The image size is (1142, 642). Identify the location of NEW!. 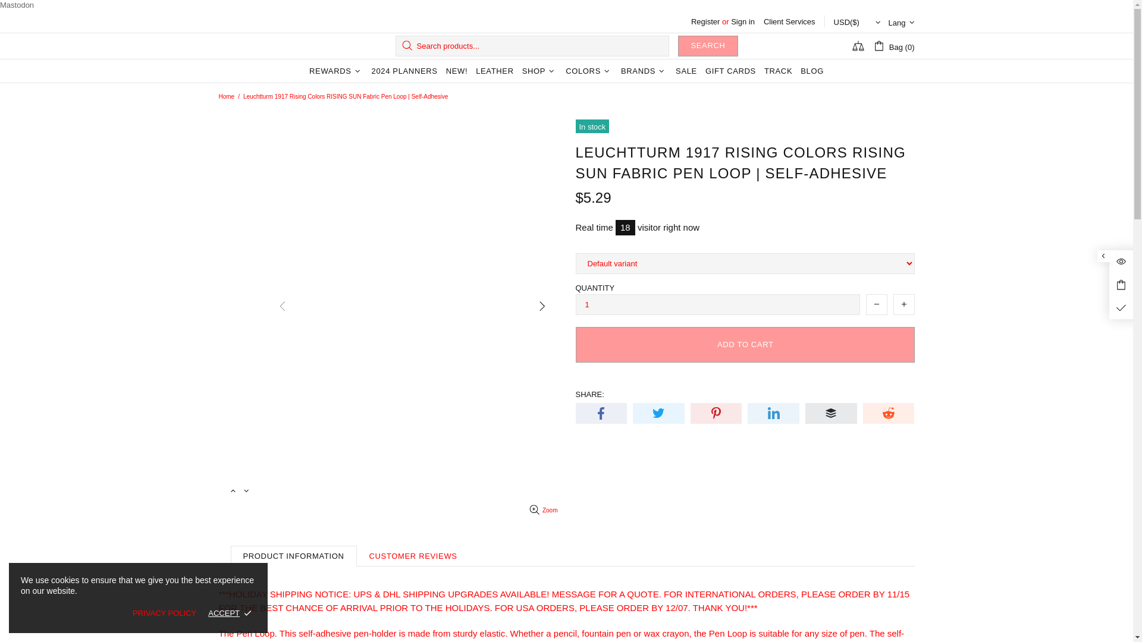
(457, 71).